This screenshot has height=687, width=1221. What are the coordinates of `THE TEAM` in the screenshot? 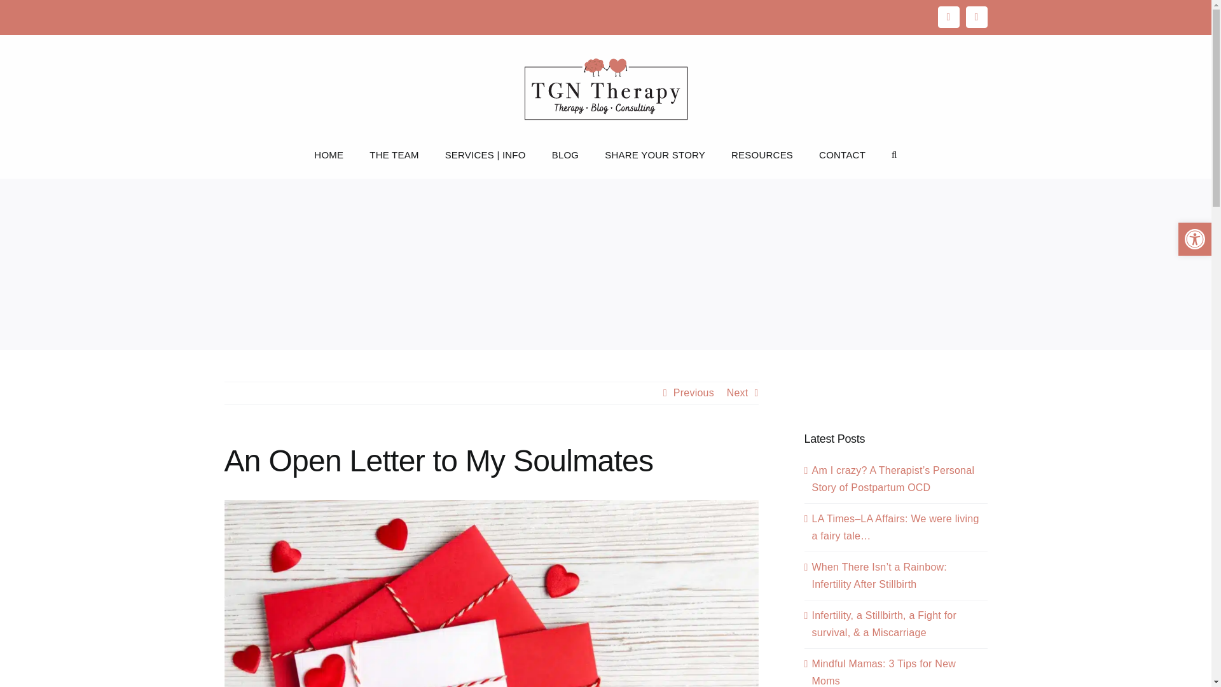 It's located at (394, 155).